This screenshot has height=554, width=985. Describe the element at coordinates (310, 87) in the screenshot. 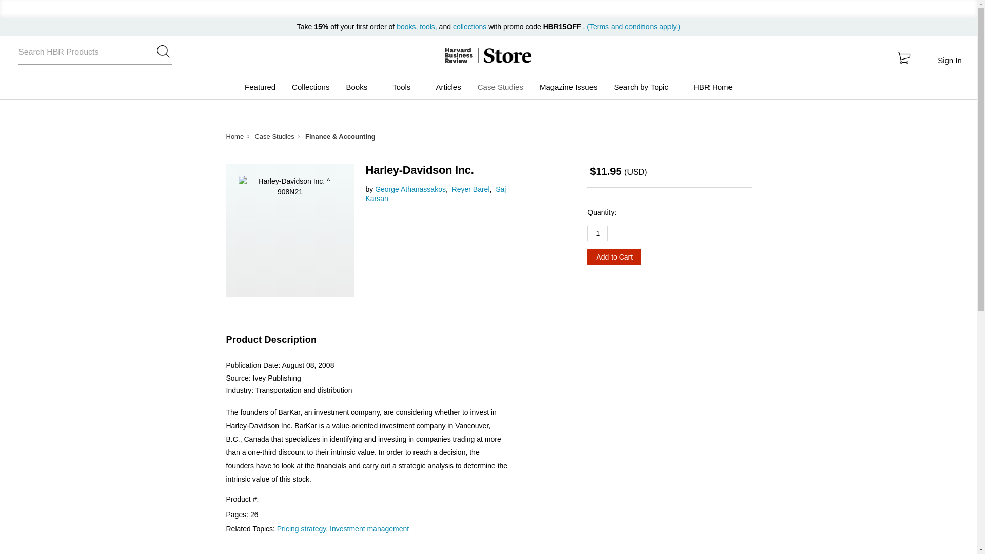

I see `Collections` at that location.